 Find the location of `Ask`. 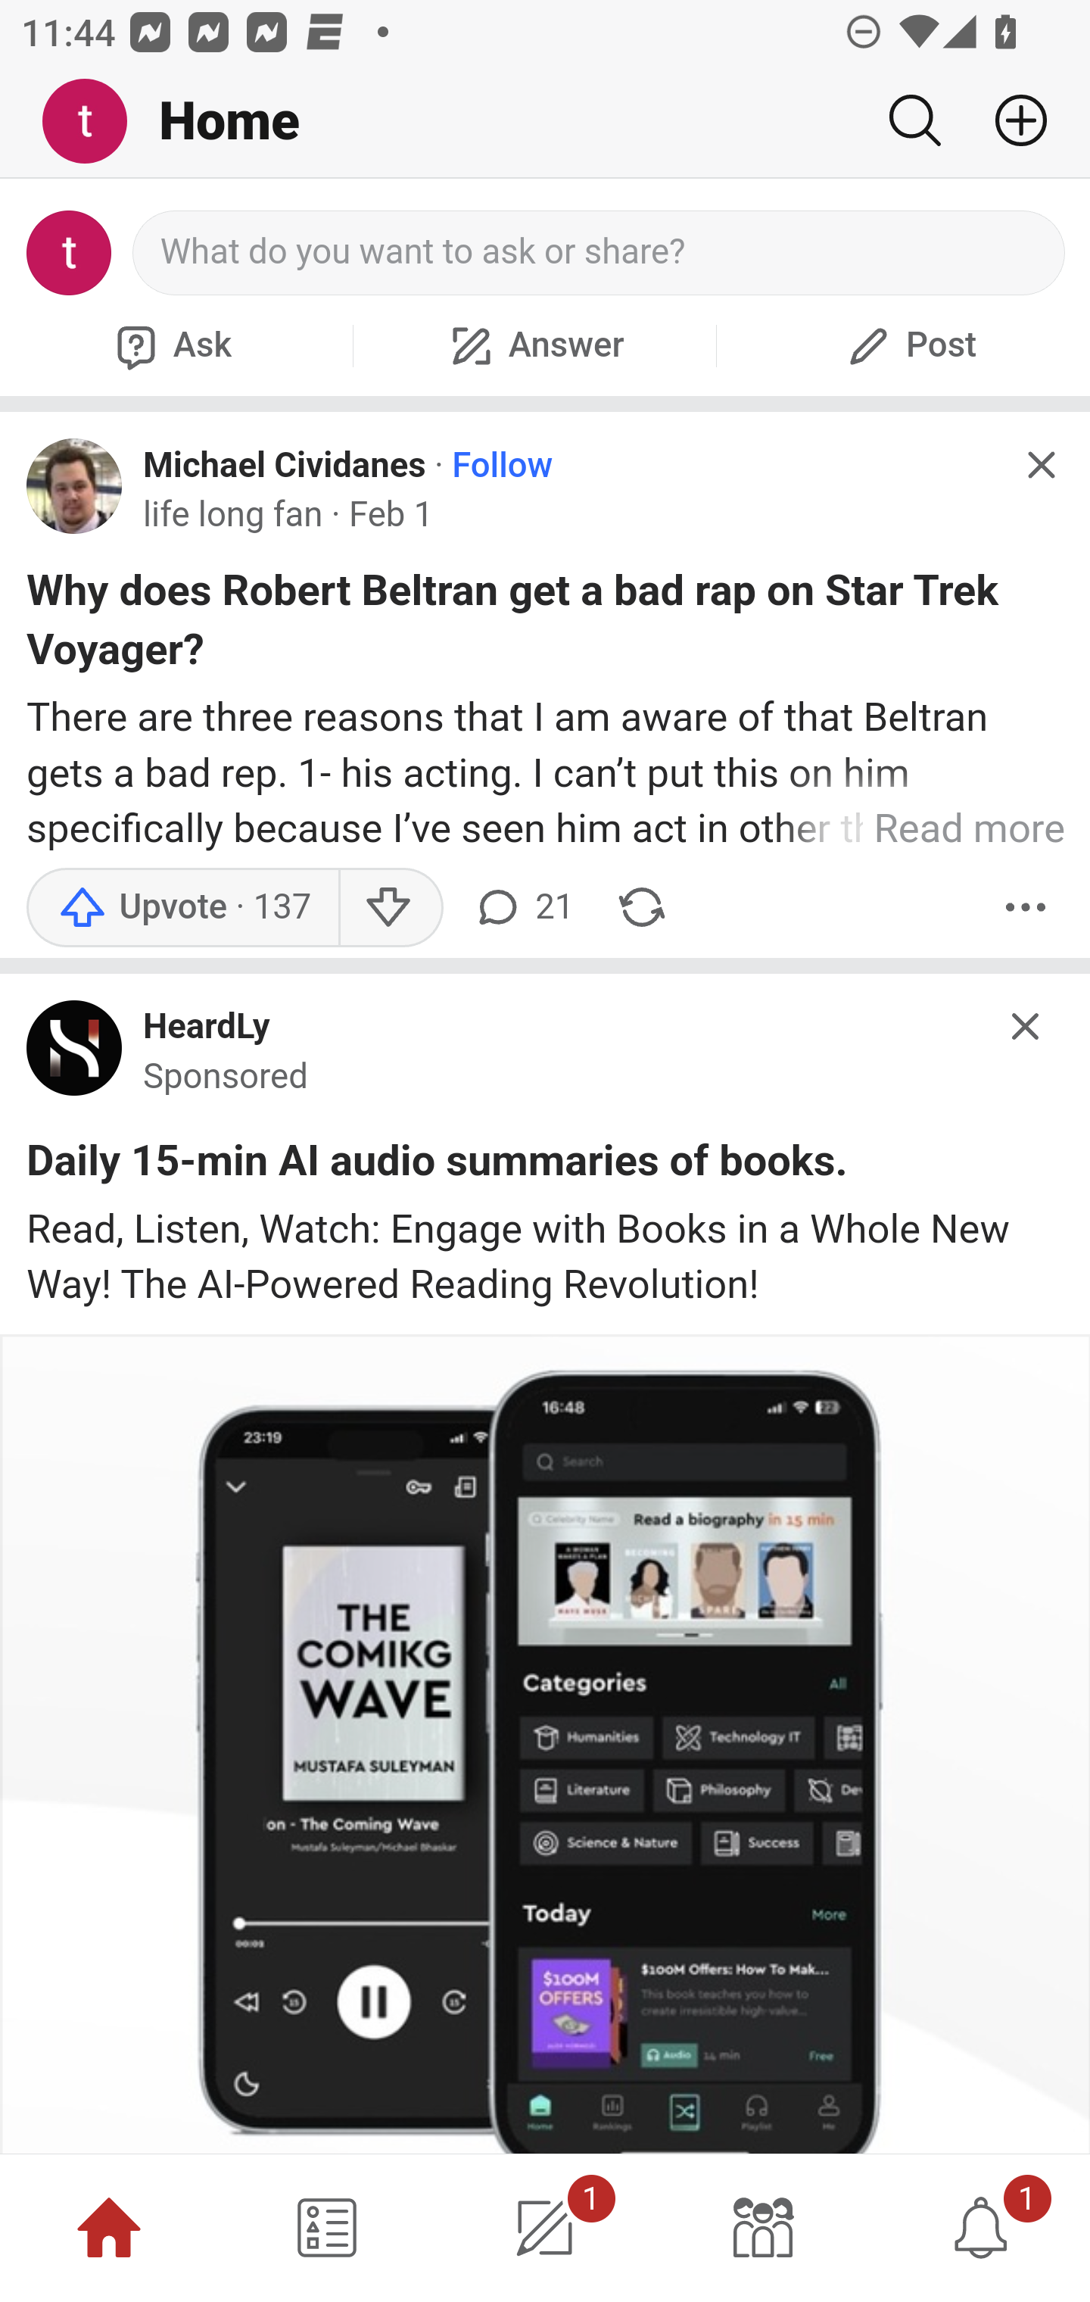

Ask is located at coordinates (170, 345).